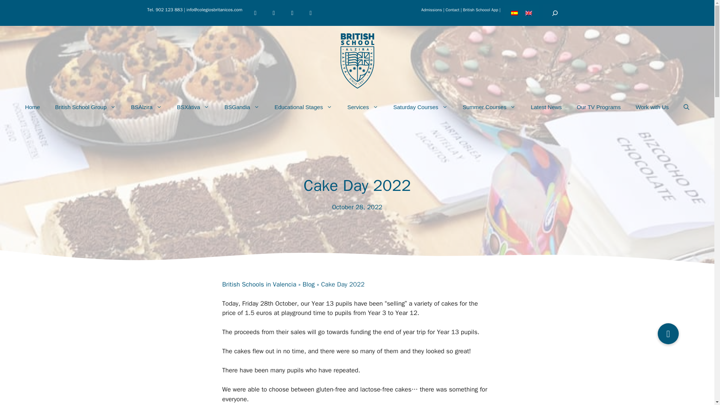 This screenshot has width=720, height=405. What do you see at coordinates (169, 10) in the screenshot?
I see `902 123 883` at bounding box center [169, 10].